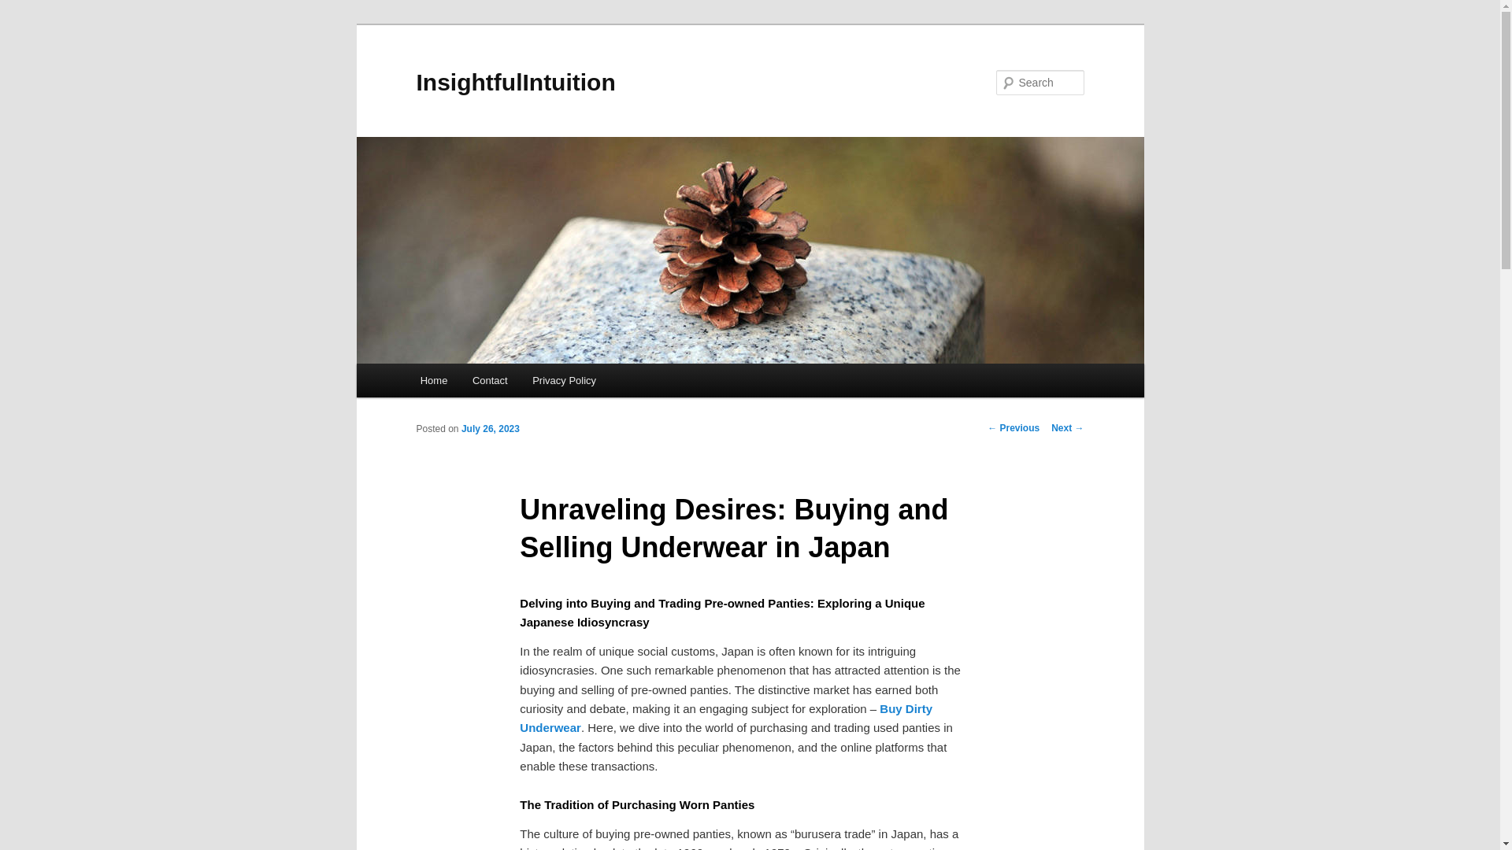 This screenshot has width=1512, height=850. What do you see at coordinates (490, 428) in the screenshot?
I see `3:02 am` at bounding box center [490, 428].